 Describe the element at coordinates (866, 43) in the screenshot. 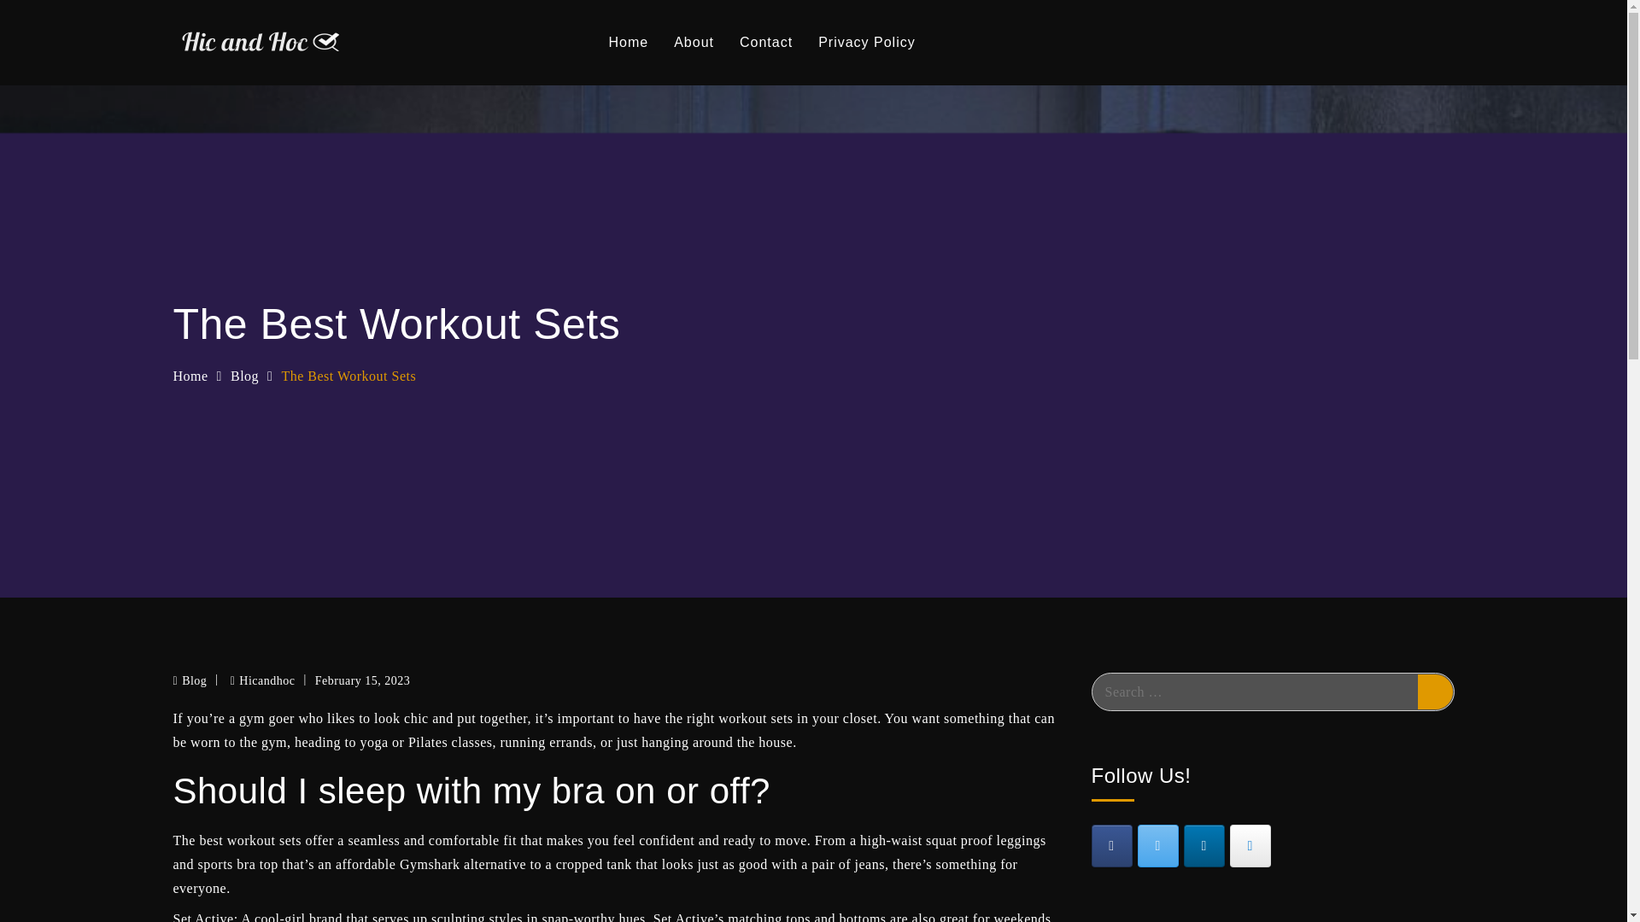

I see `Privacy Policy` at that location.